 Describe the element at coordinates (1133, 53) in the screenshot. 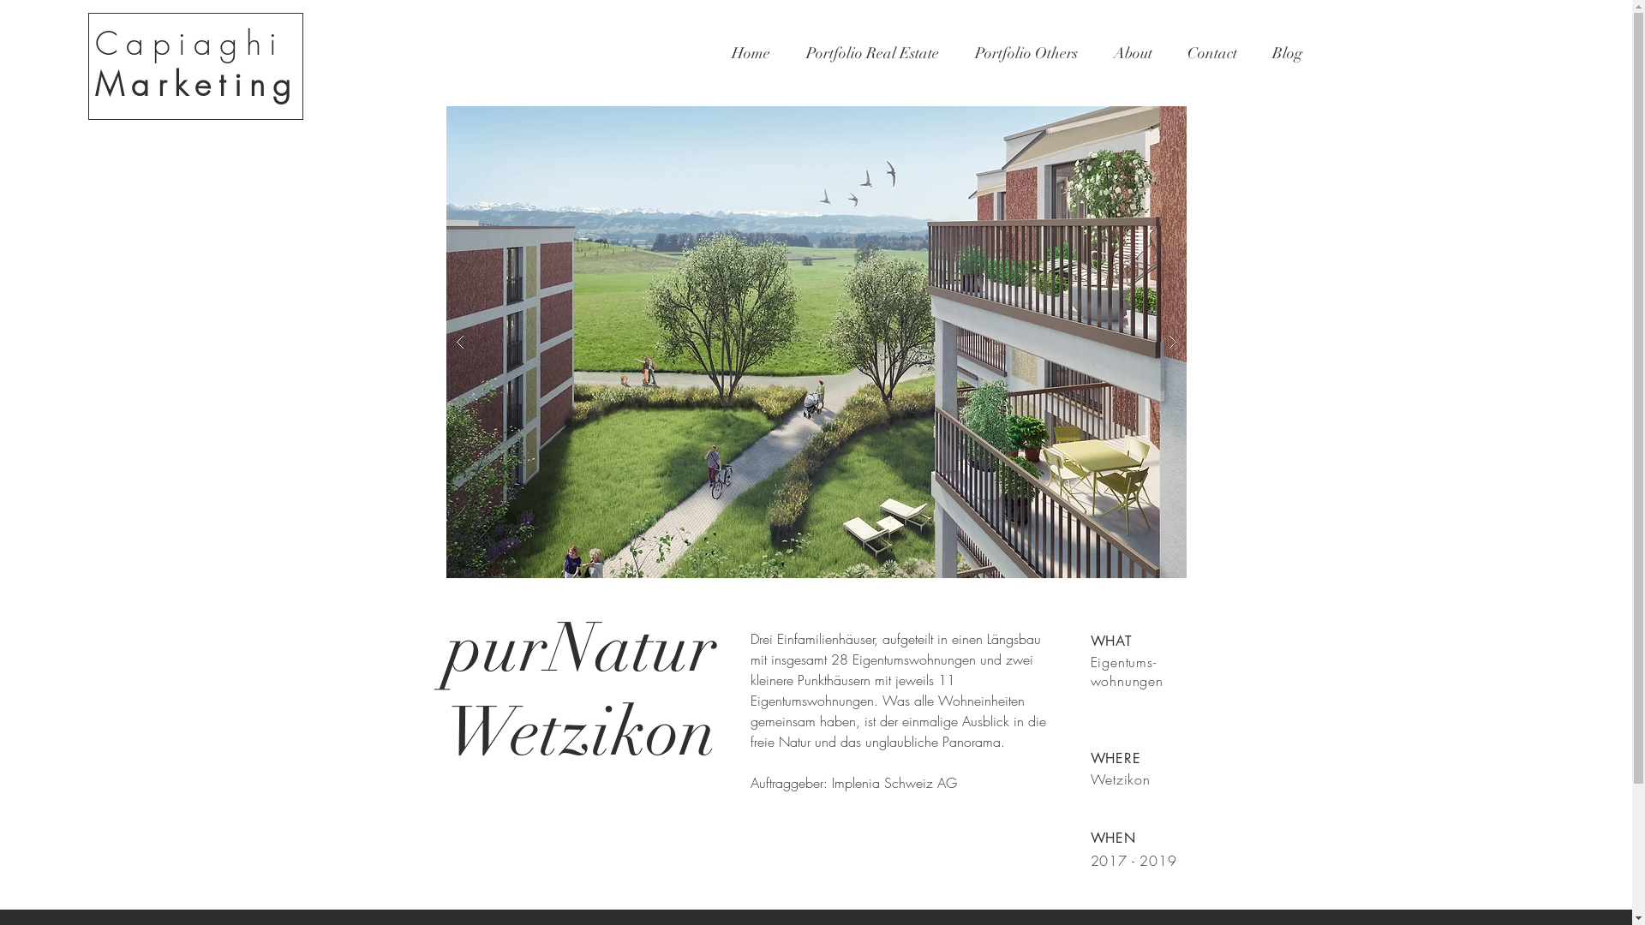

I see `About` at that location.